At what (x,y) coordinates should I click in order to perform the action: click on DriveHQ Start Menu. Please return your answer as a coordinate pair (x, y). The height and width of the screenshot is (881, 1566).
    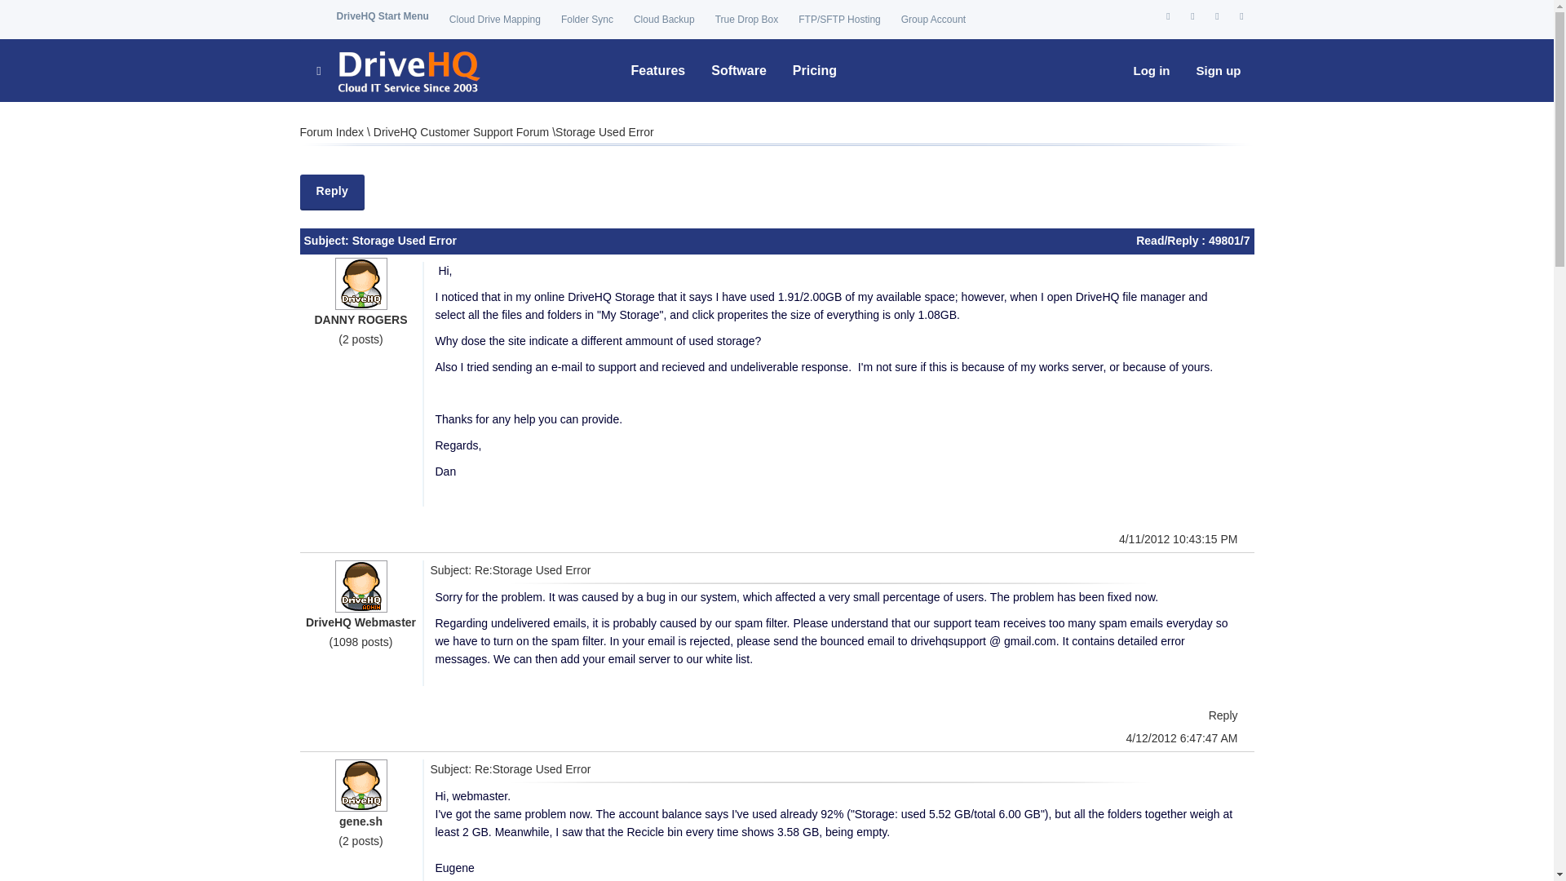
    Looking at the image, I should click on (382, 16).